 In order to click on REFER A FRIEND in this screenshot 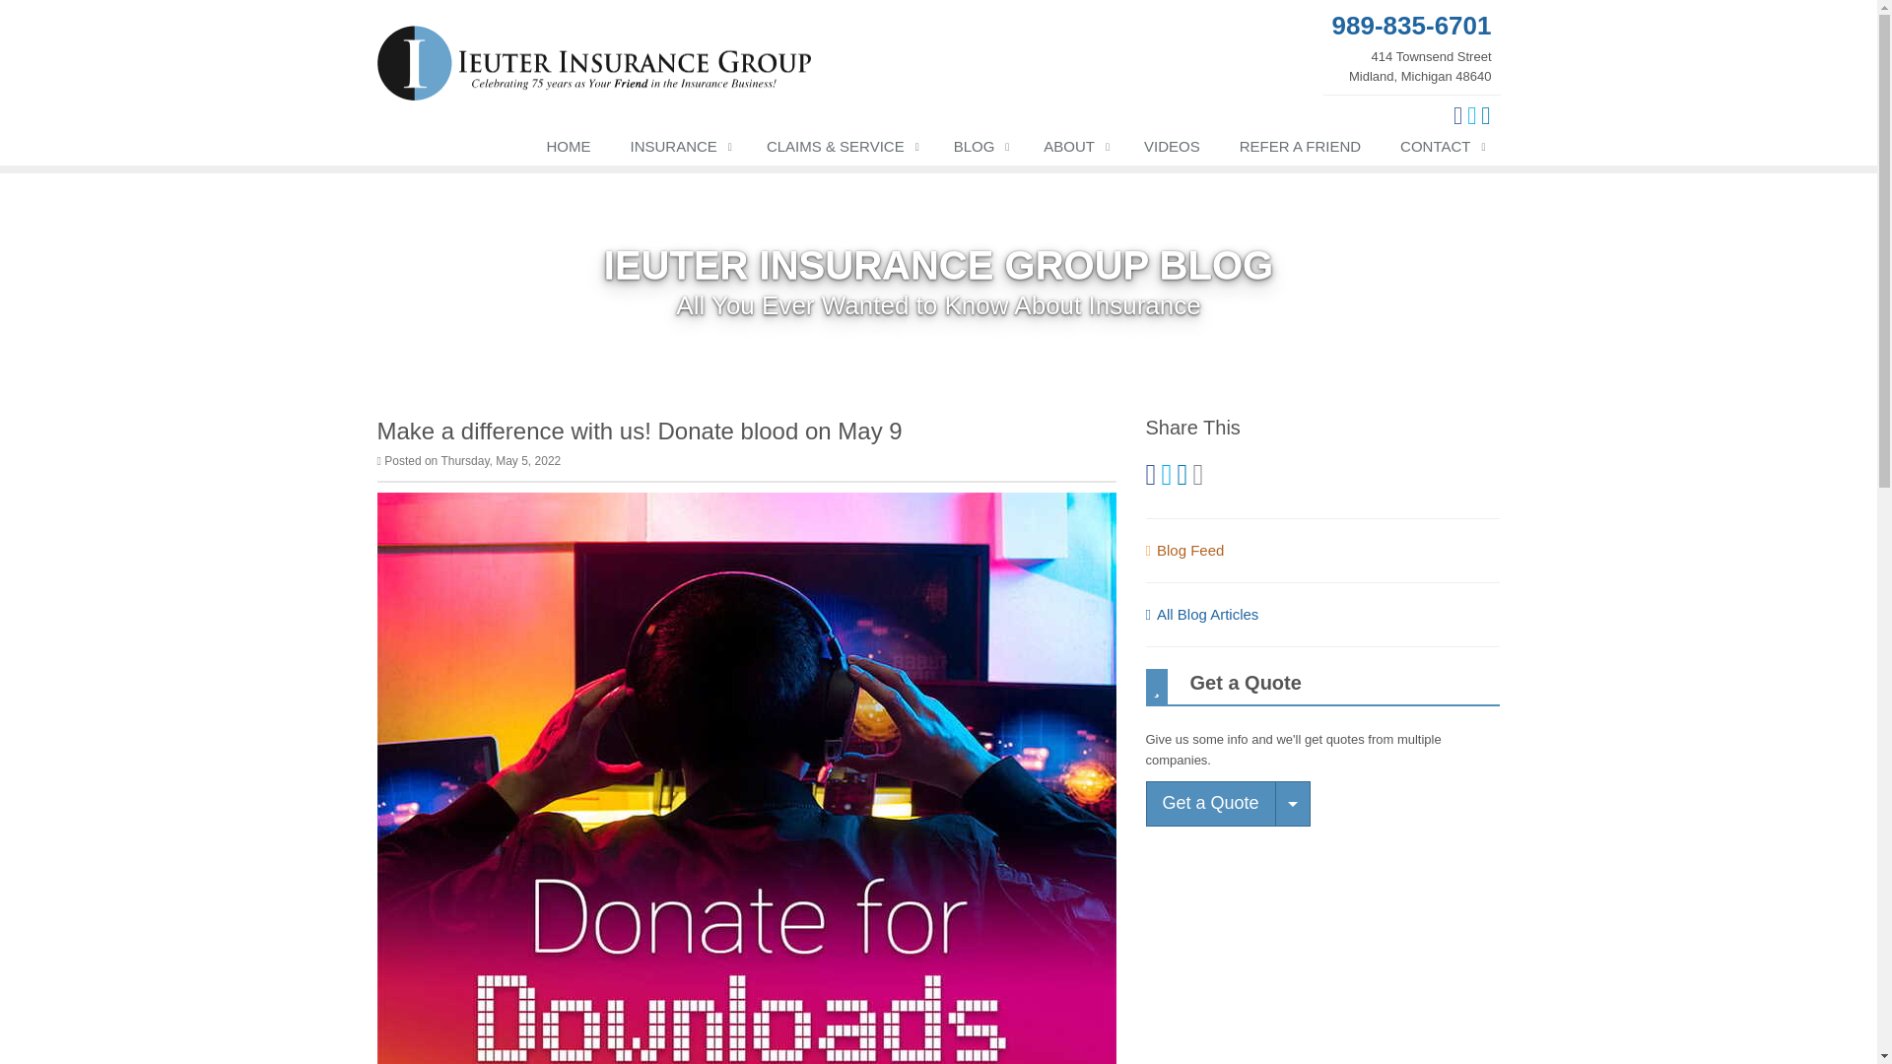, I will do `click(1301, 150)`.